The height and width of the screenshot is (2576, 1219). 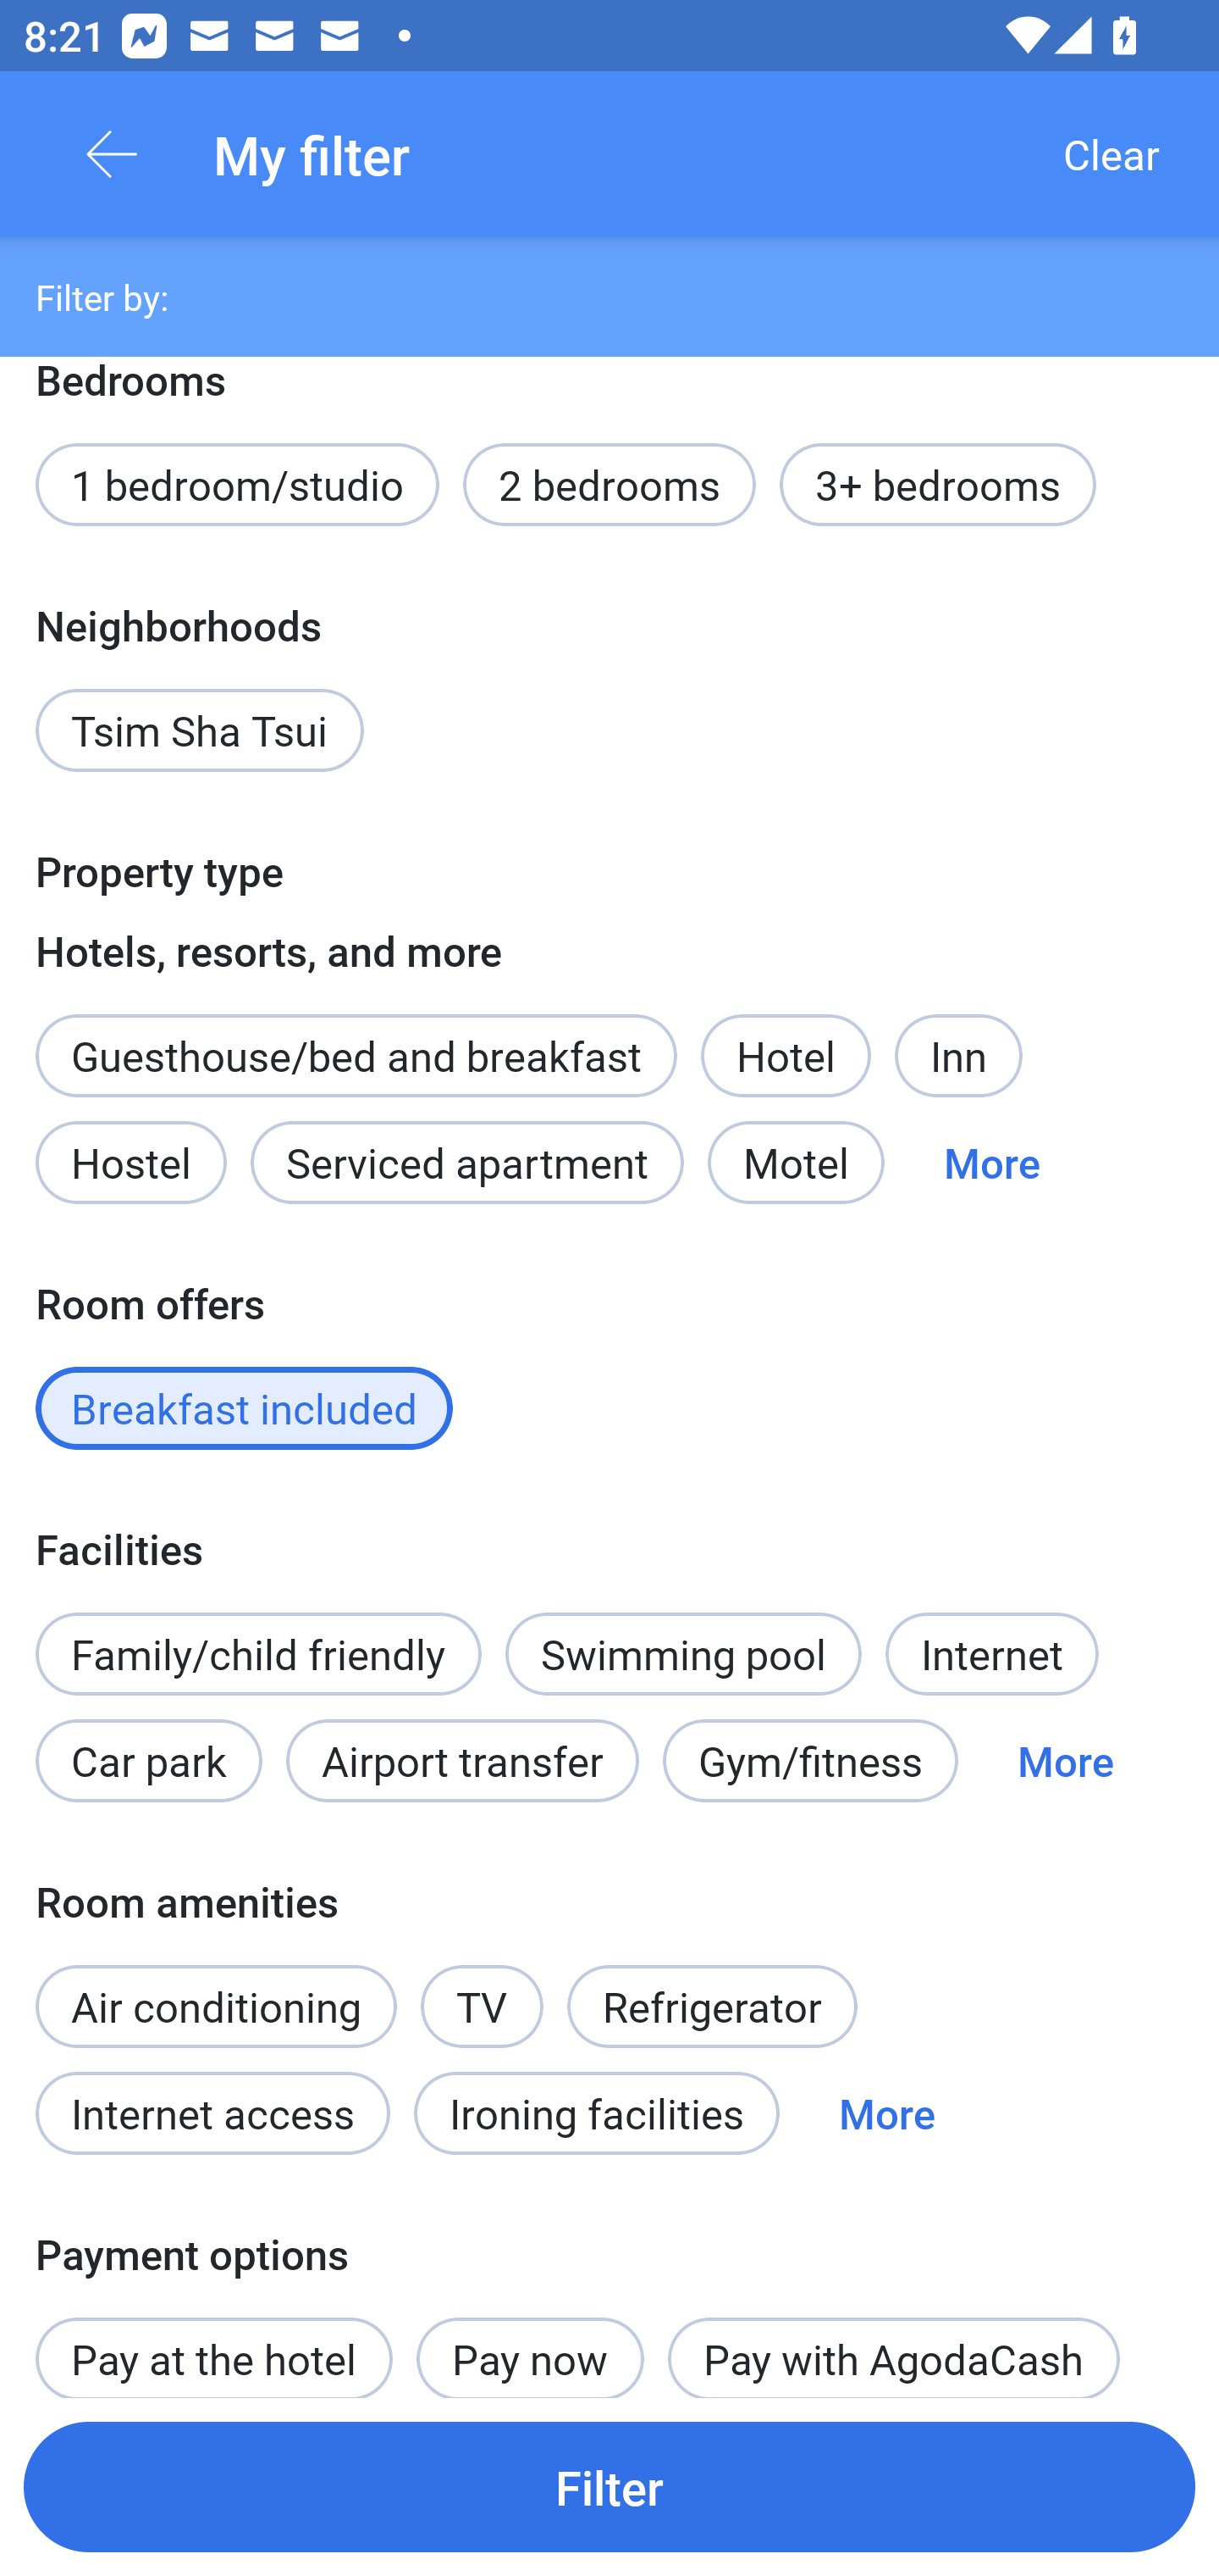 I want to click on TV, so click(x=483, y=2007).